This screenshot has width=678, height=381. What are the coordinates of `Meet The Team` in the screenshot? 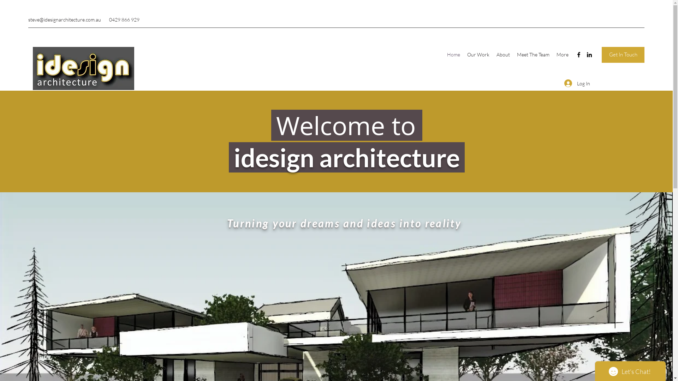 It's located at (533, 55).